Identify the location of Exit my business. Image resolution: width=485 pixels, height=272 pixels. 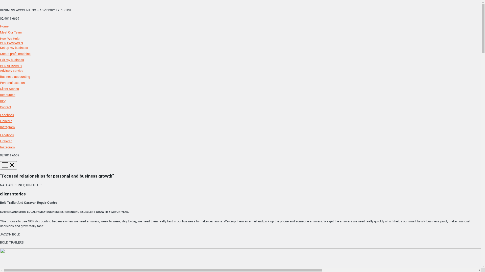
(12, 60).